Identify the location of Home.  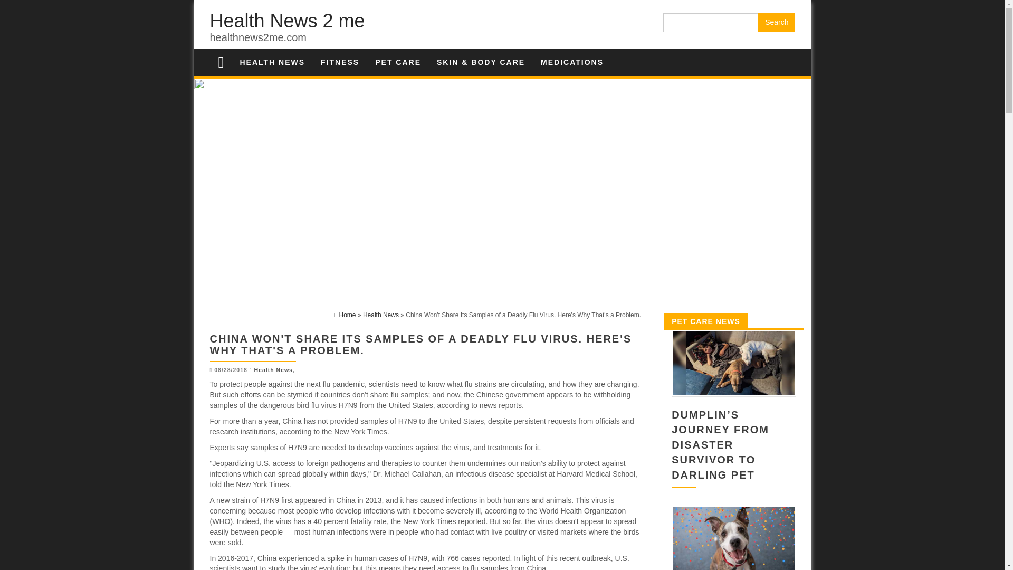
(345, 315).